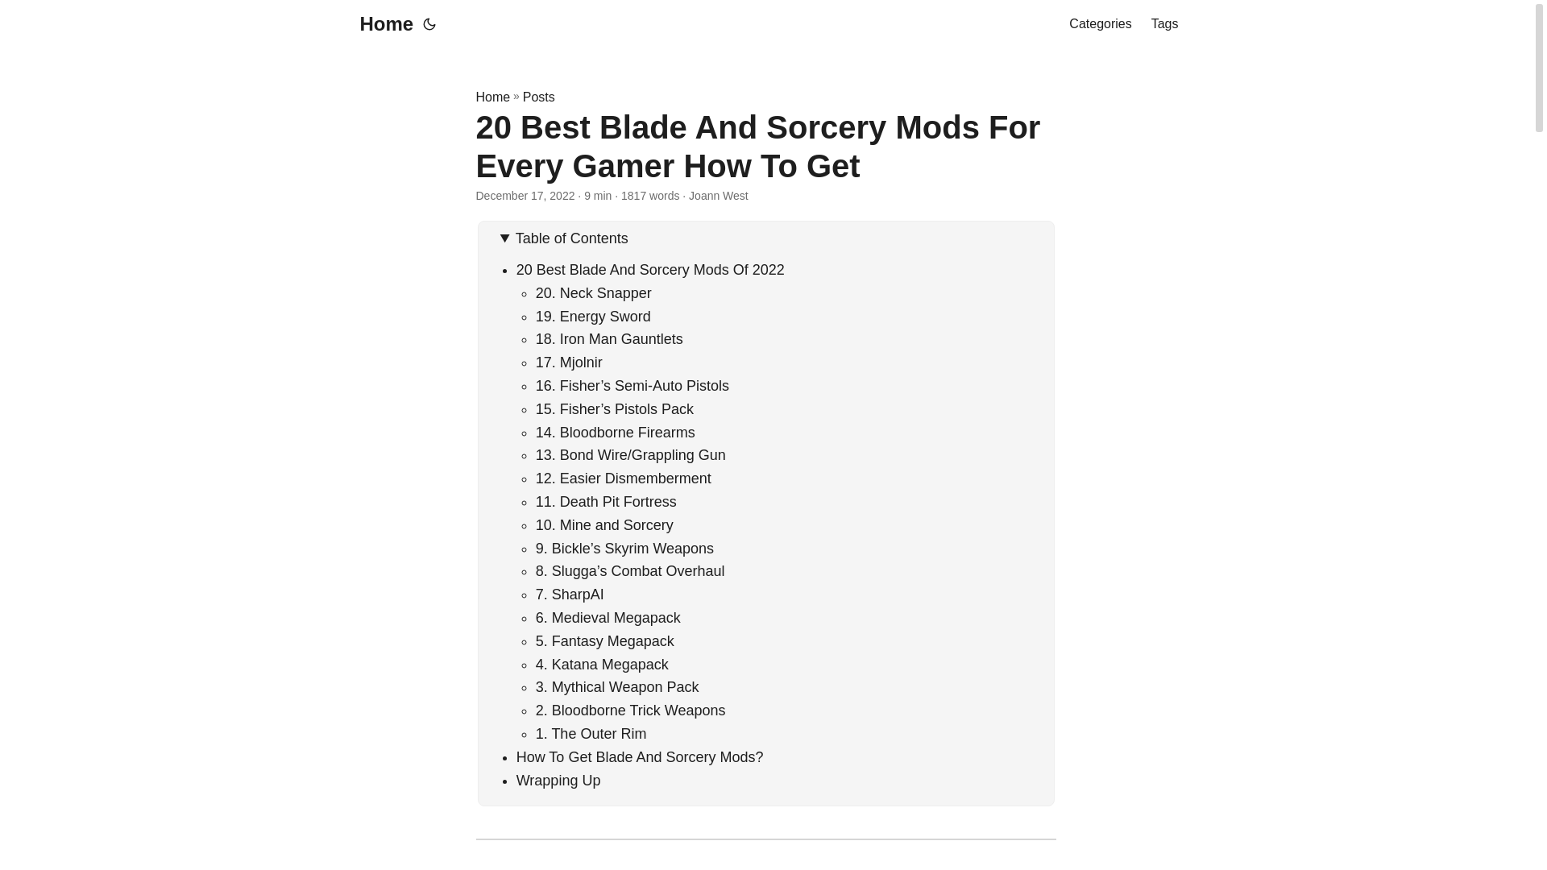  Describe the element at coordinates (569, 362) in the screenshot. I see `17. Mjolnir` at that location.